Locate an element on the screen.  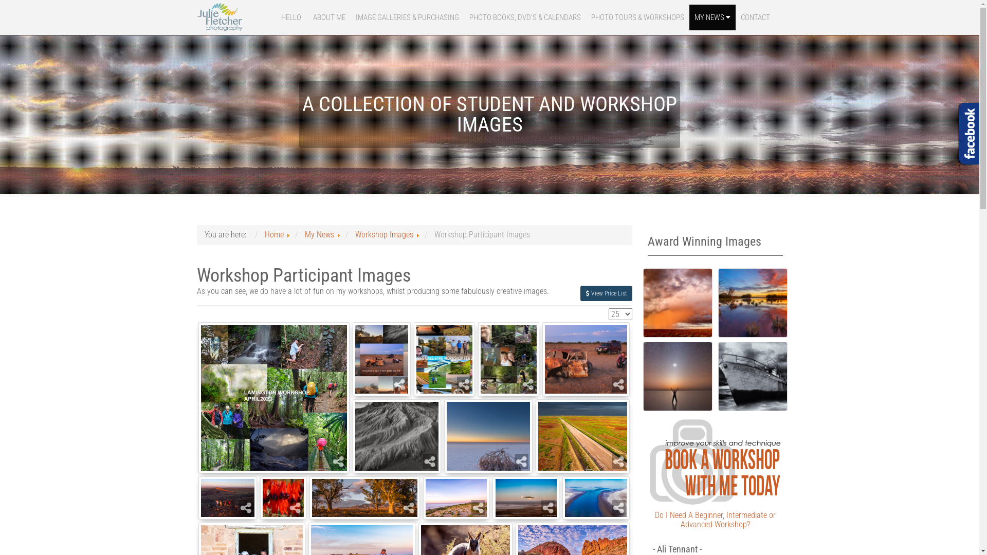
IMAGE GALLERIES & PURCHASING is located at coordinates (407, 17).